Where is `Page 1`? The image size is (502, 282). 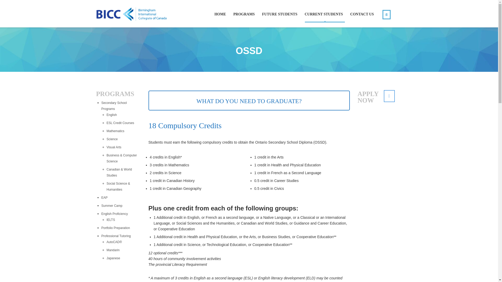
Page 1 is located at coordinates (249, 165).